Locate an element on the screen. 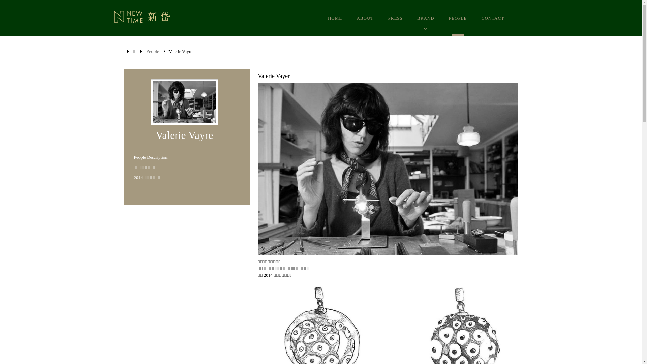 The image size is (647, 364). HOME is located at coordinates (335, 18).